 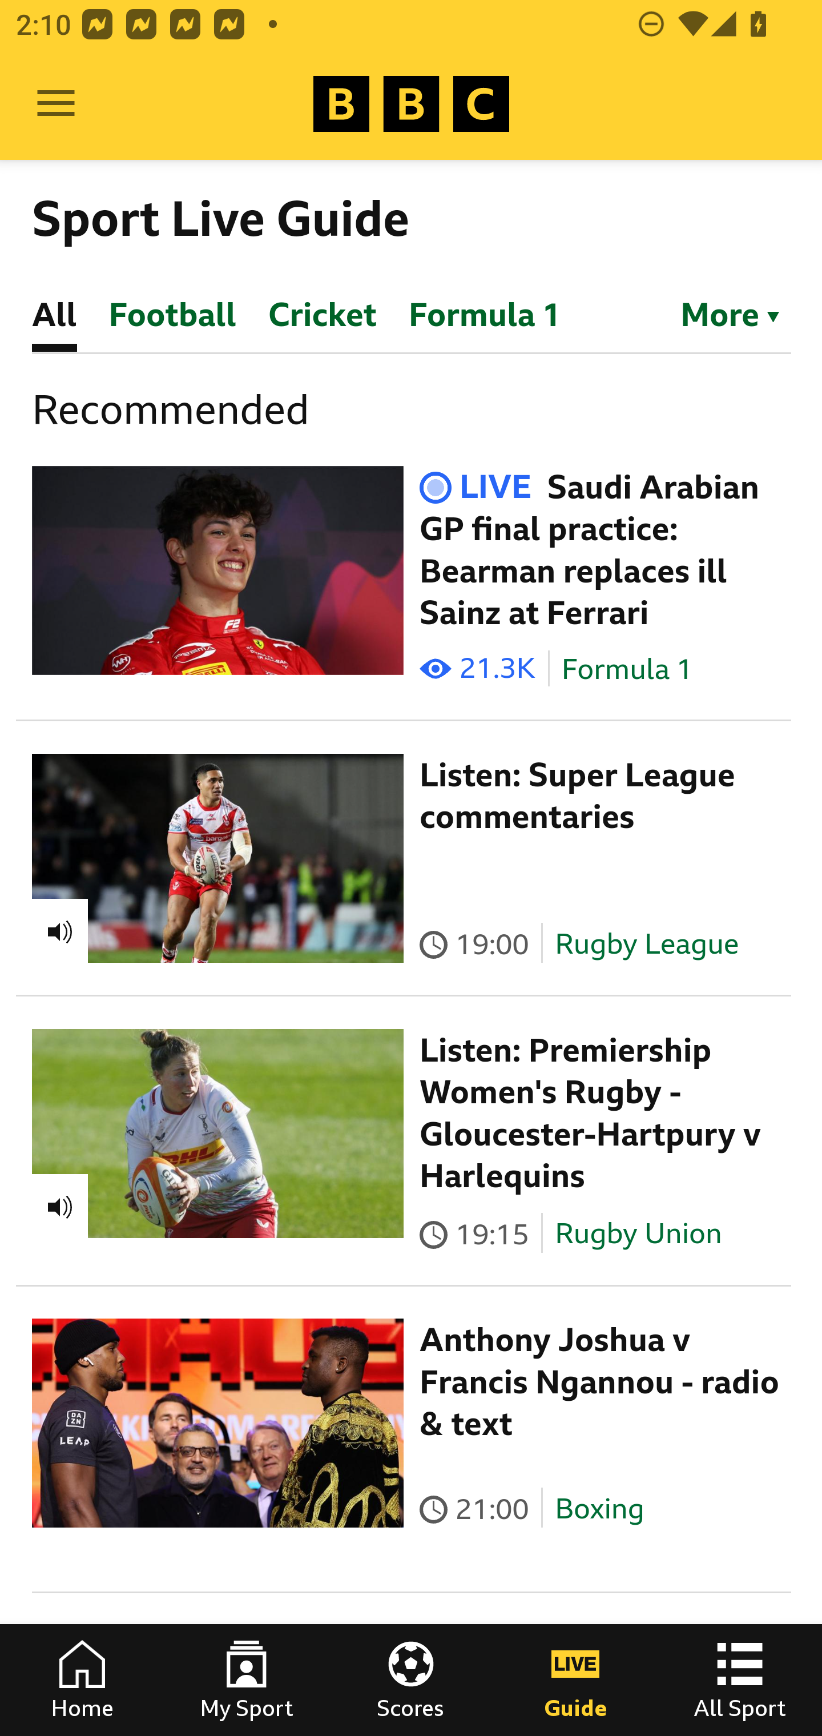 I want to click on Boxing, so click(x=599, y=1509).